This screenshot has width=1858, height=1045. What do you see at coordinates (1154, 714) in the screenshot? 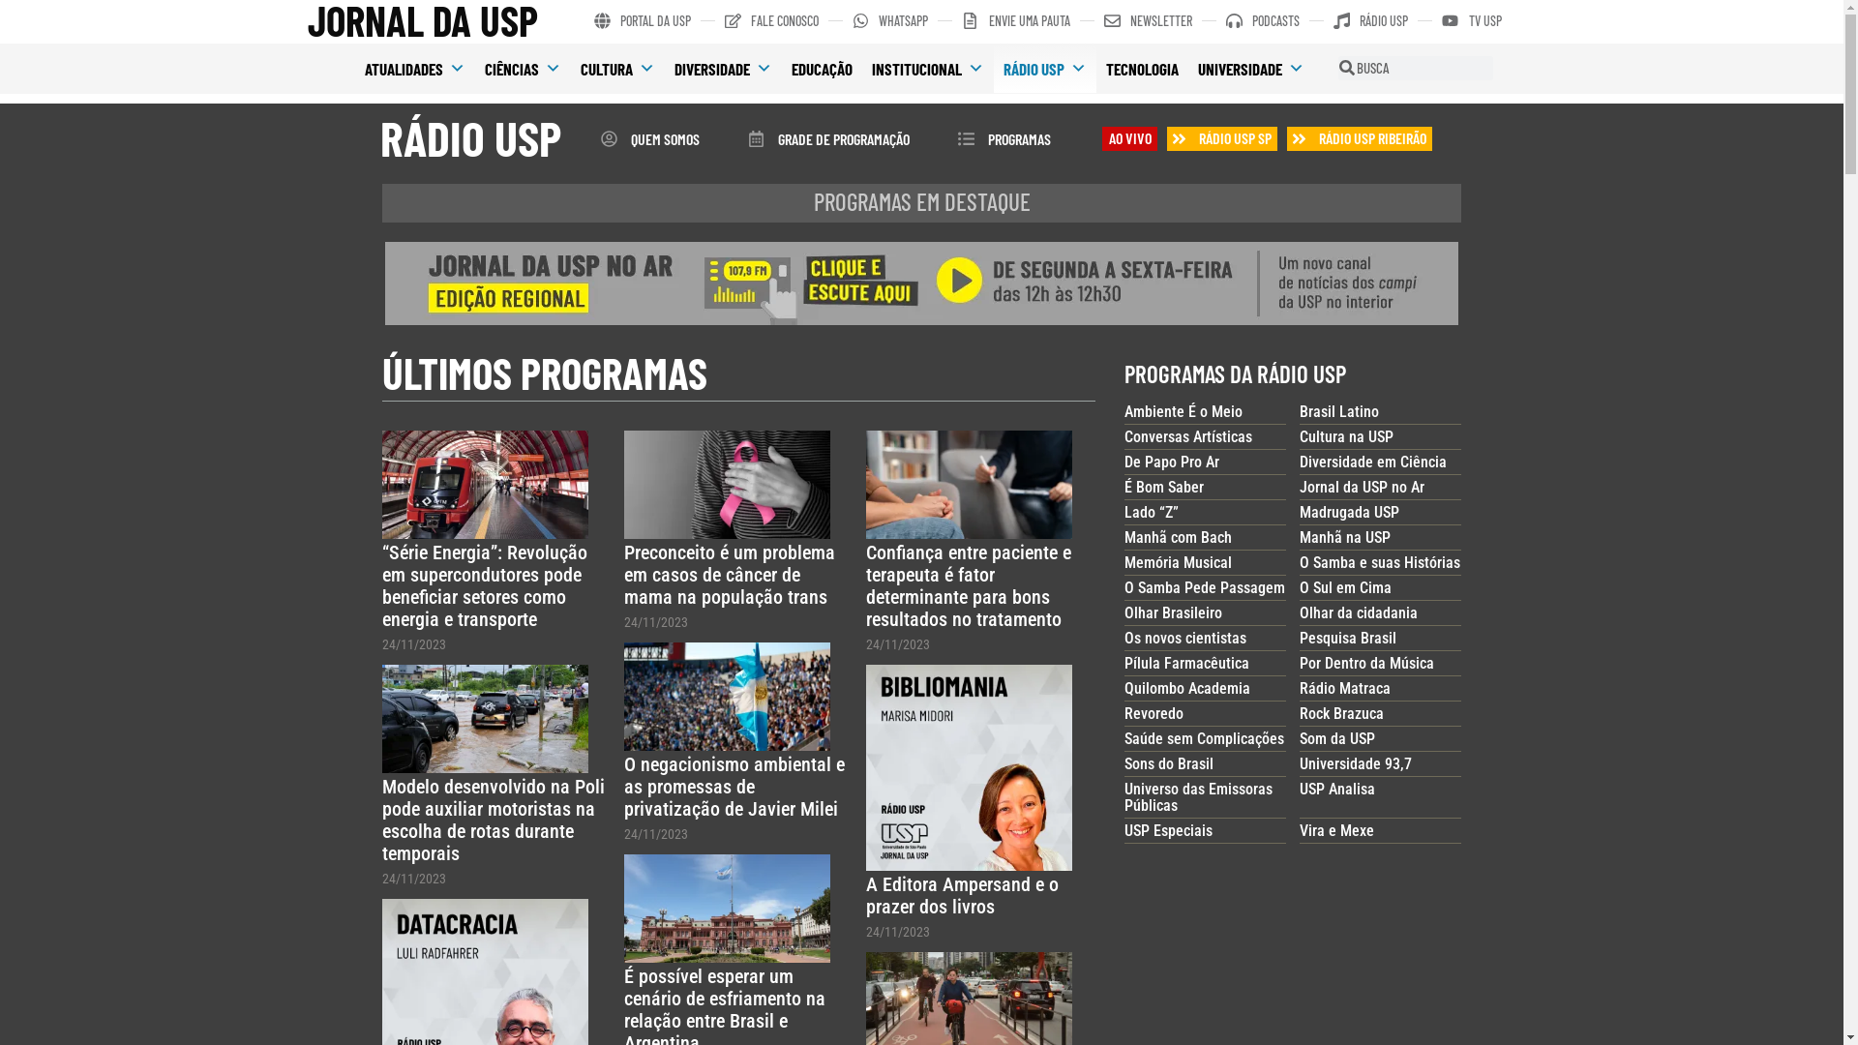
I see `Revoredo` at bounding box center [1154, 714].